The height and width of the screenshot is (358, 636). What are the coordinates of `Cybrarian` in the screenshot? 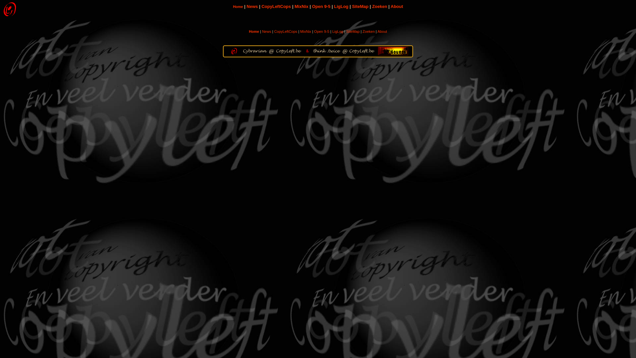 It's located at (255, 51).